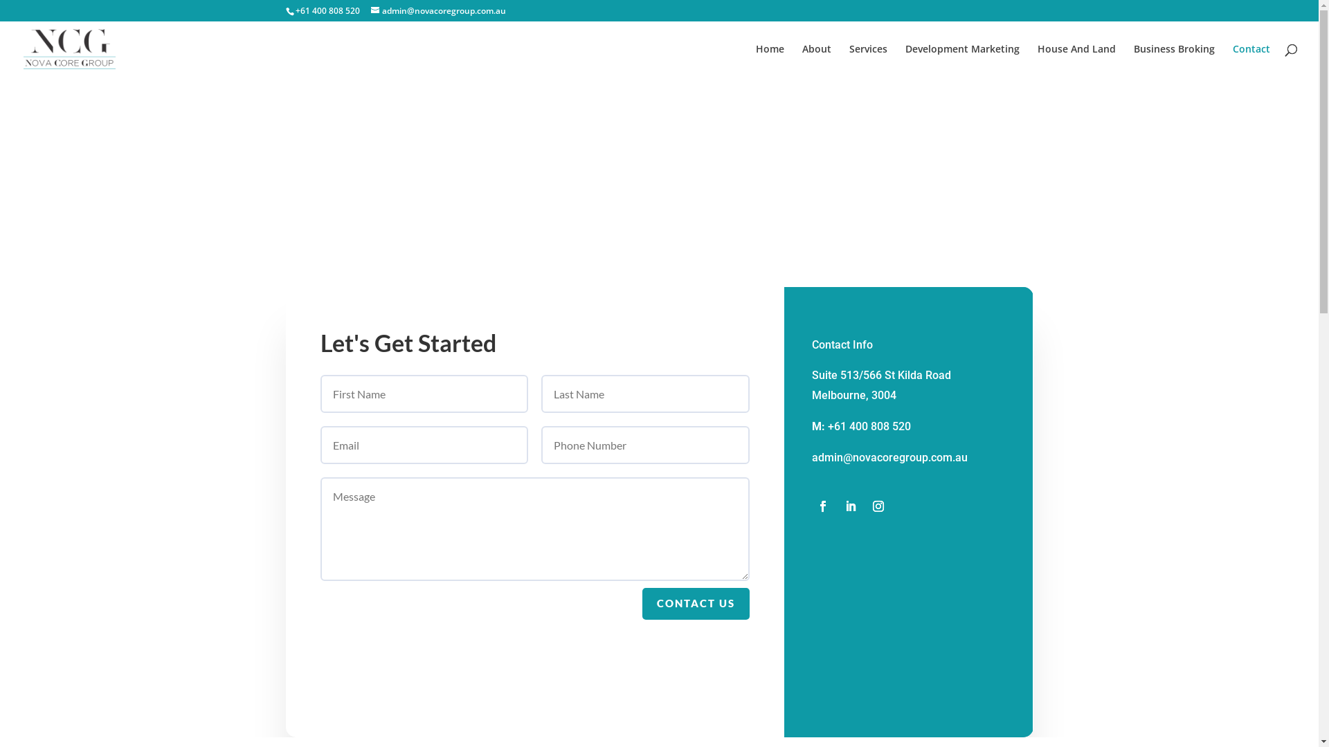 This screenshot has width=1329, height=747. Describe the element at coordinates (878, 506) in the screenshot. I see `Follow on Instagram` at that location.